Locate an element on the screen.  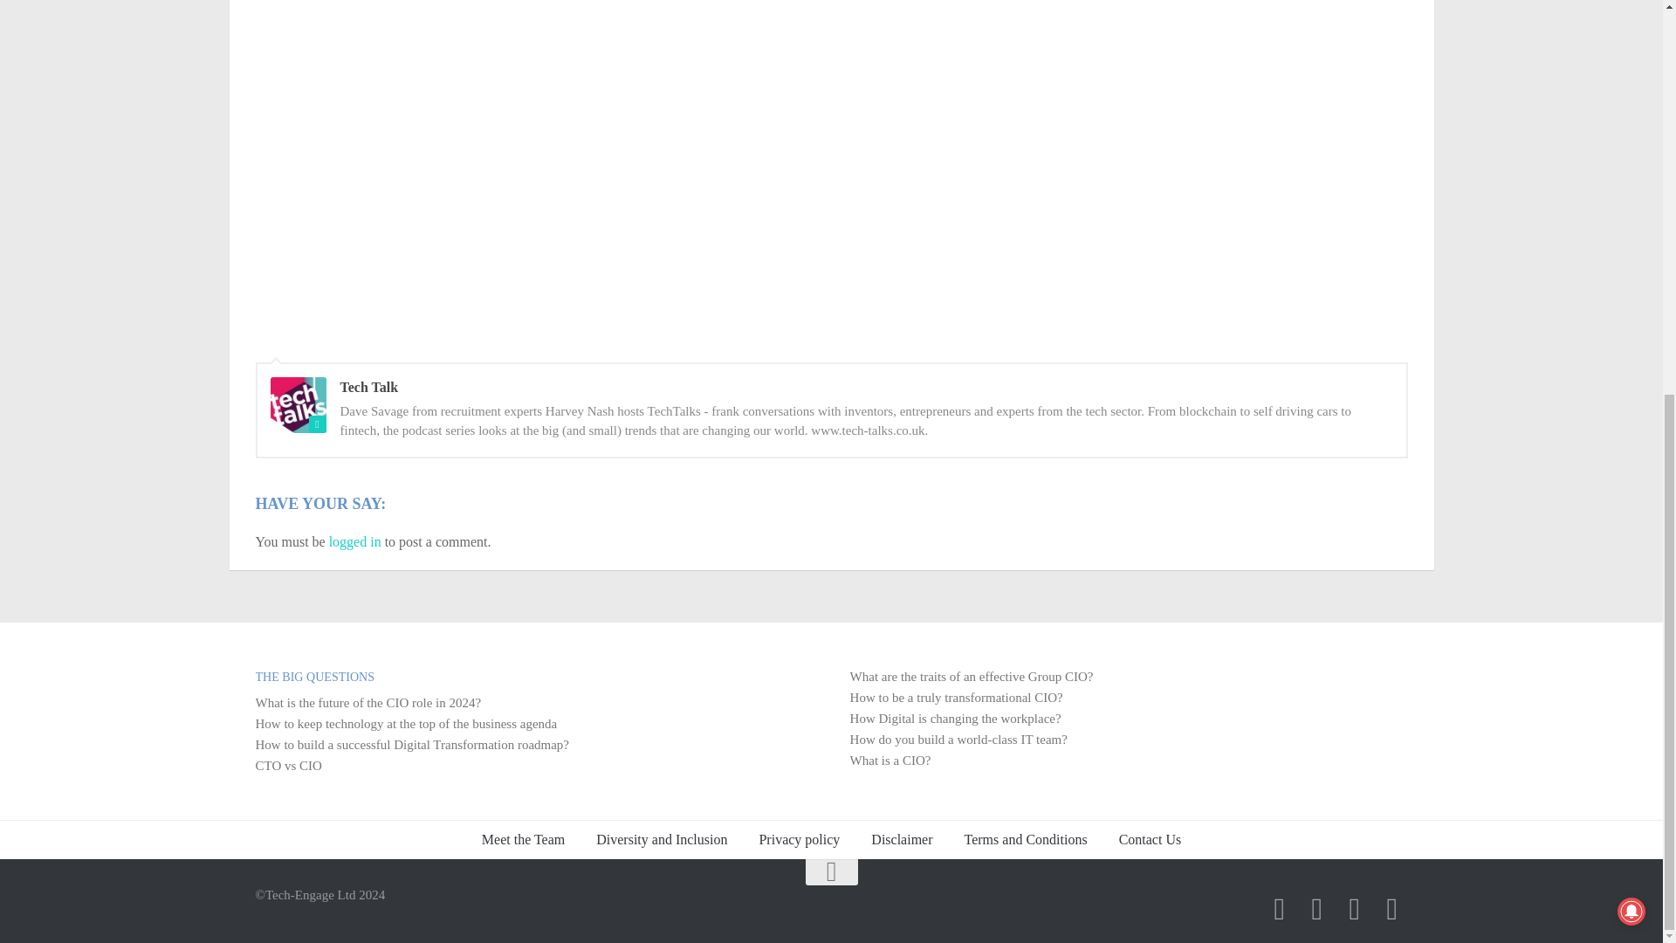
Subscribe to our Youtube channel is located at coordinates (1316, 909).